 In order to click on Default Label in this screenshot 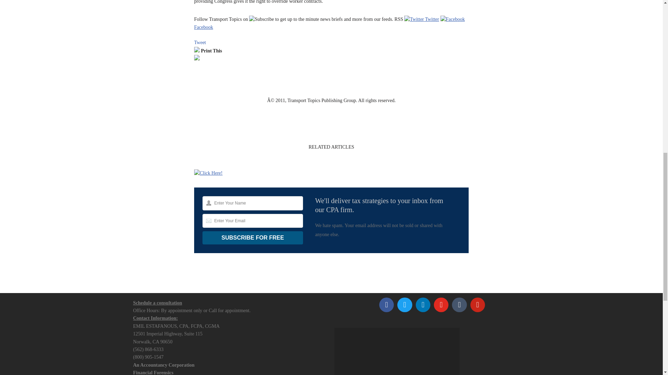, I will do `click(478, 305)`.